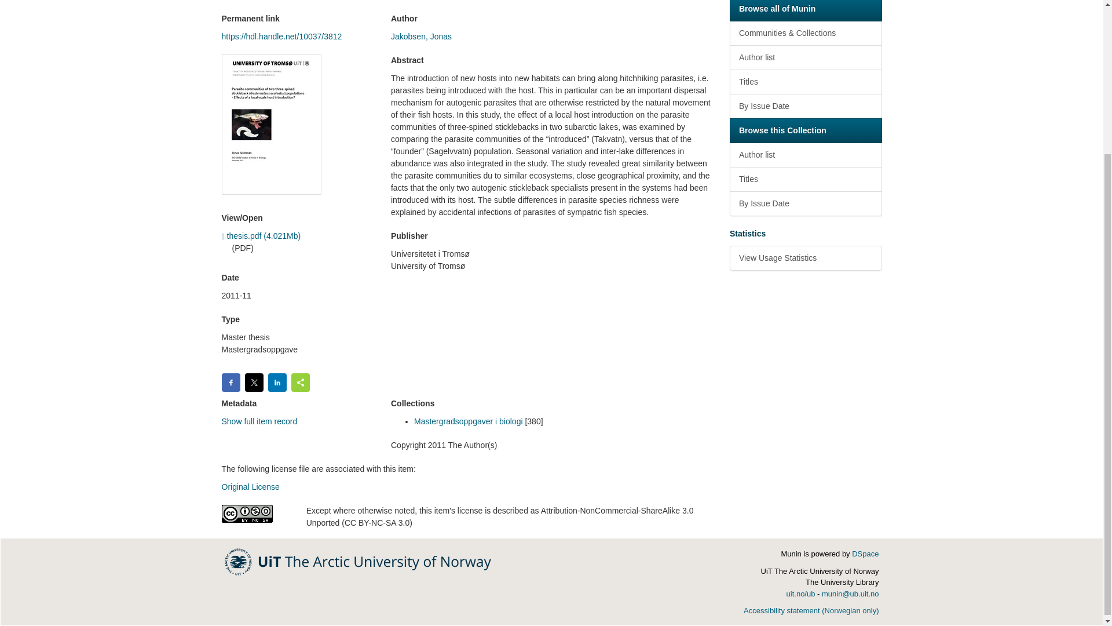  What do you see at coordinates (805, 203) in the screenshot?
I see `By Issue Date` at bounding box center [805, 203].